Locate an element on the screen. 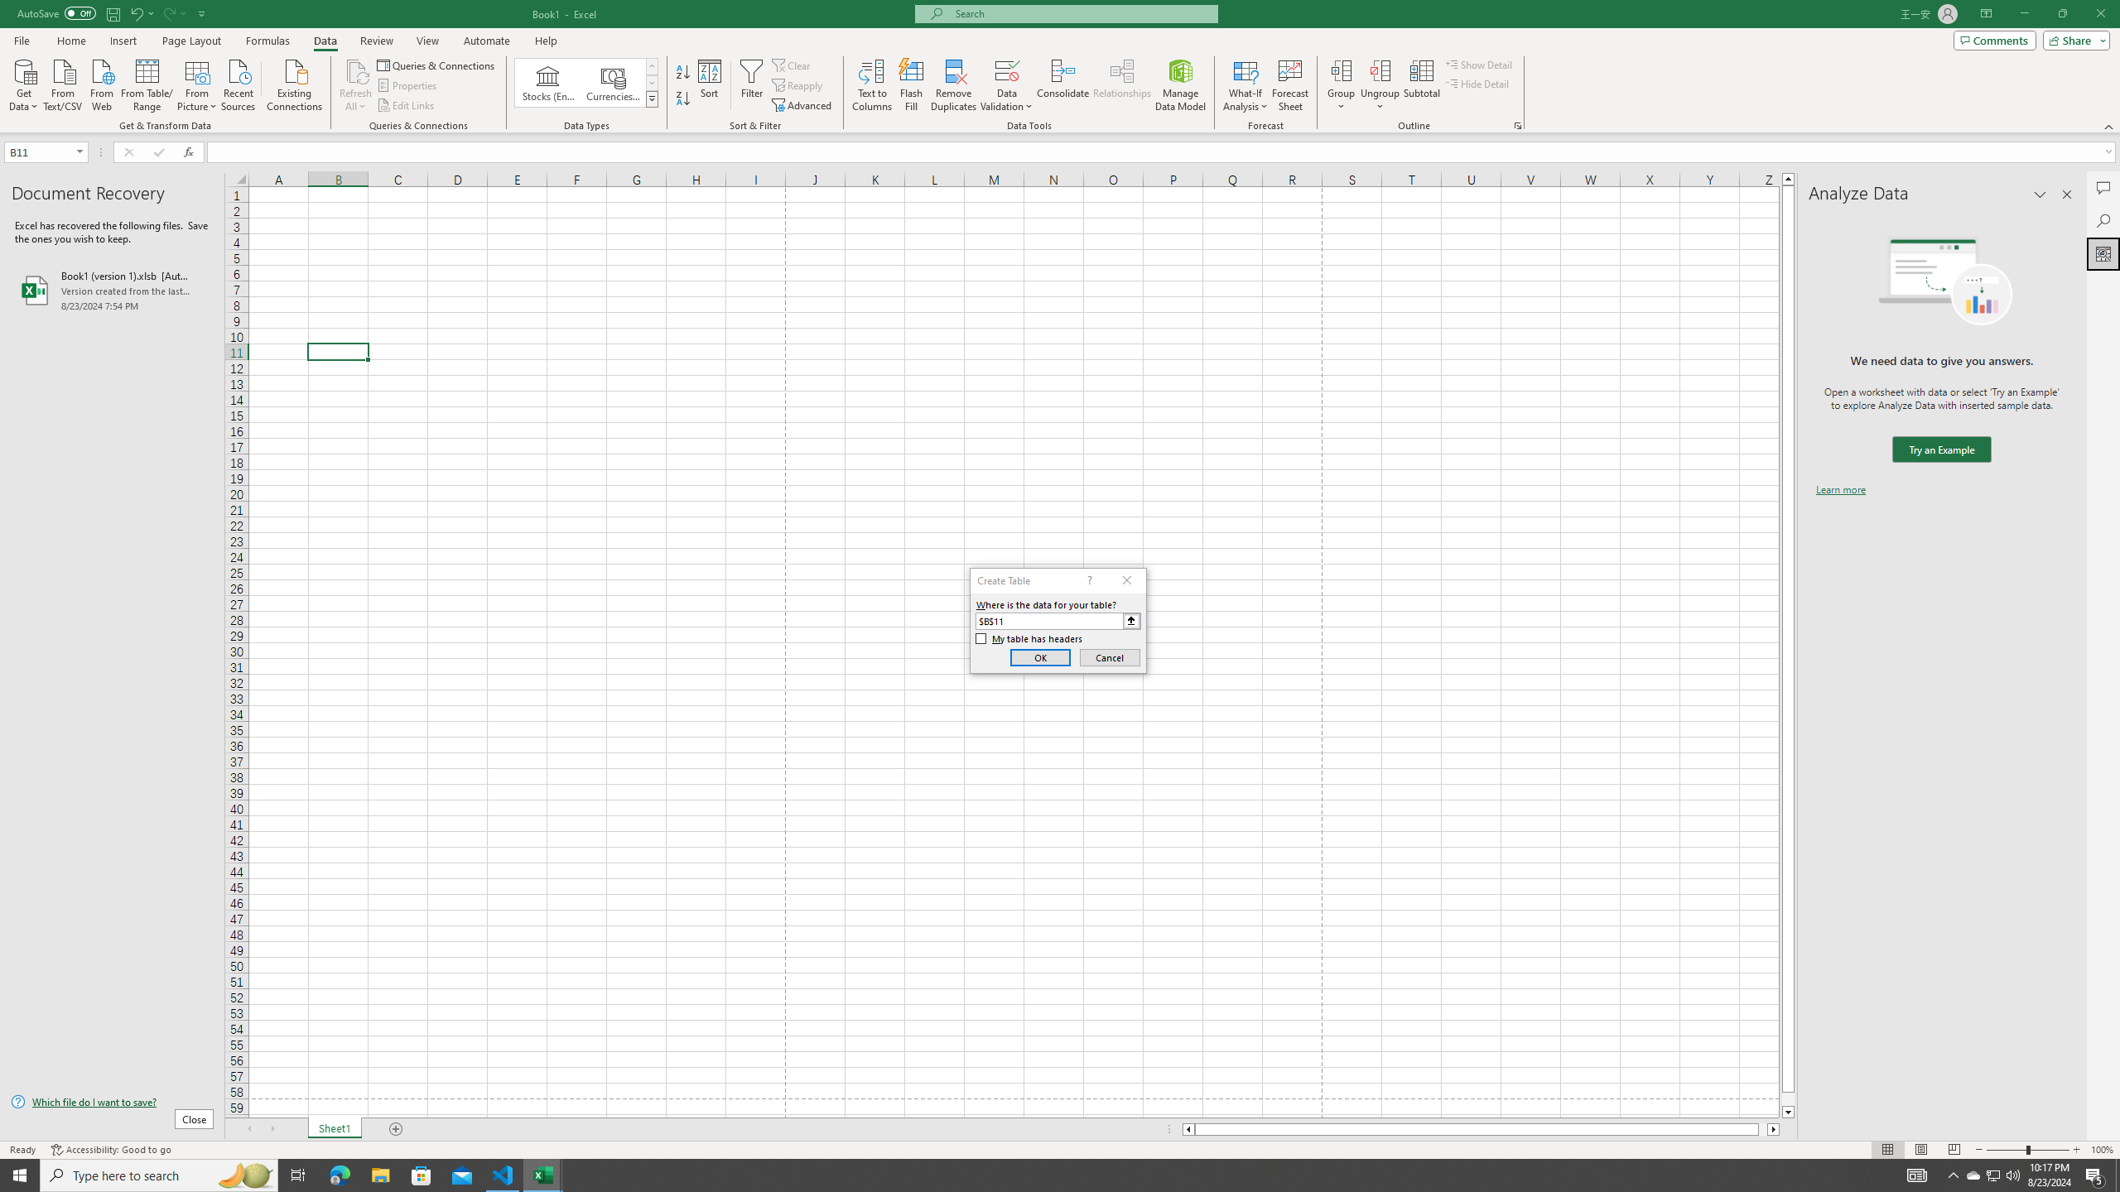 Image resolution: width=2120 pixels, height=1192 pixels. From Web is located at coordinates (101, 84).